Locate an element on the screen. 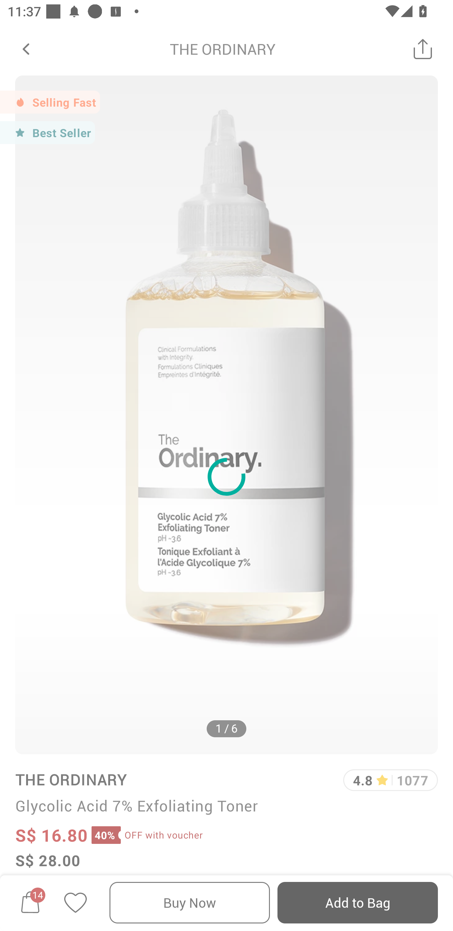 Image resolution: width=453 pixels, height=931 pixels. 4.8 1077 is located at coordinates (391, 780).